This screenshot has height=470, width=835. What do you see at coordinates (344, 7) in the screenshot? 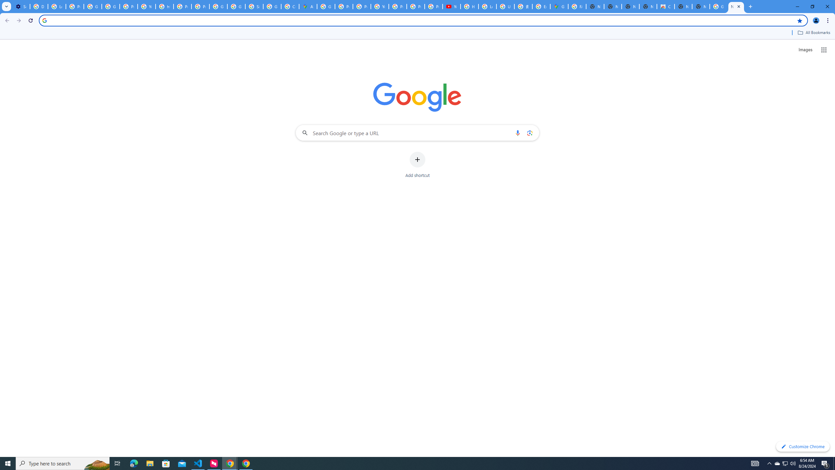
I see `Privacy Help Center - Policies Help` at bounding box center [344, 7].